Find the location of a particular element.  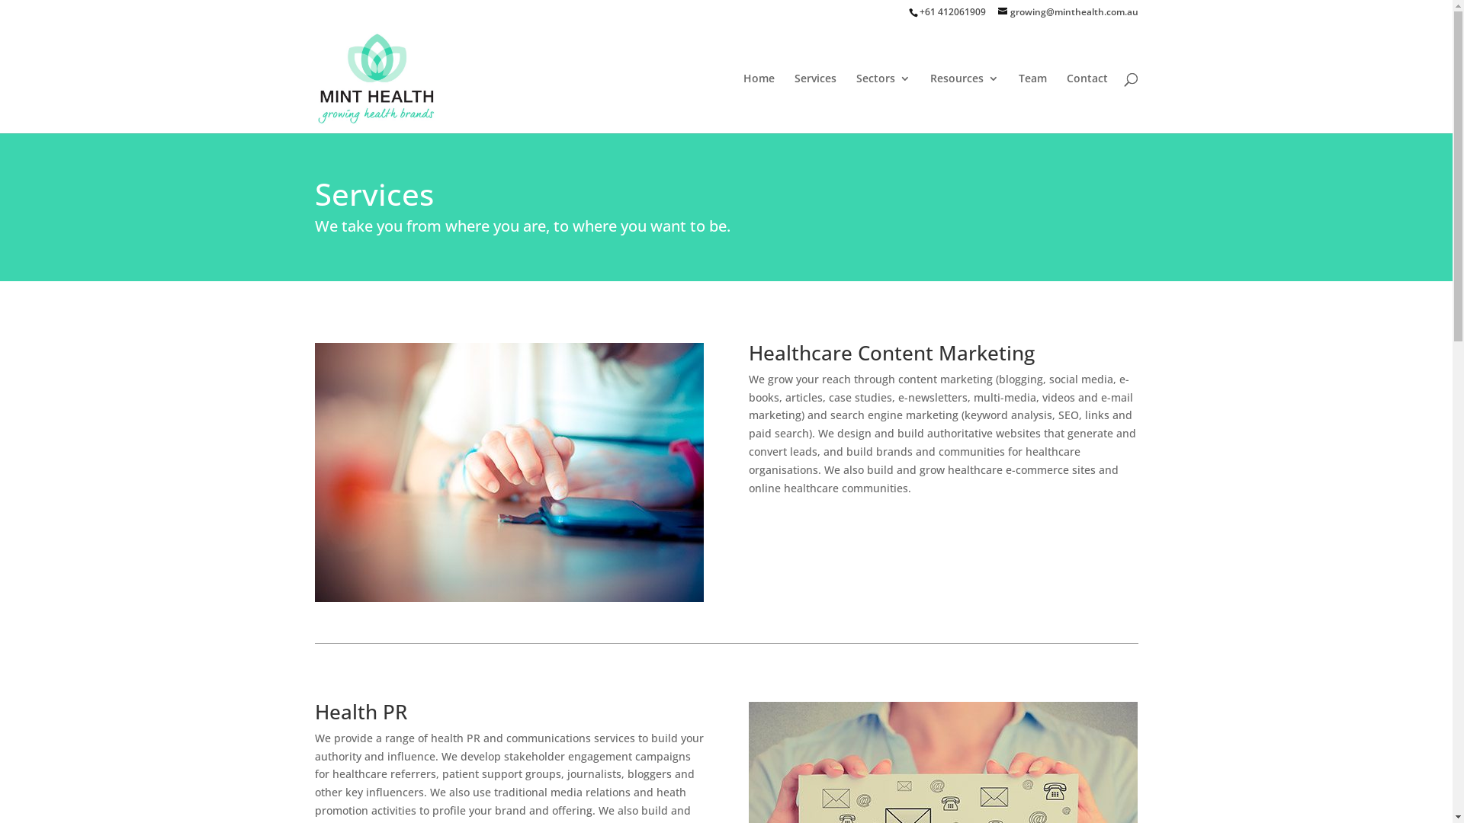

growing@minthealth.com.au is located at coordinates (1067, 12).